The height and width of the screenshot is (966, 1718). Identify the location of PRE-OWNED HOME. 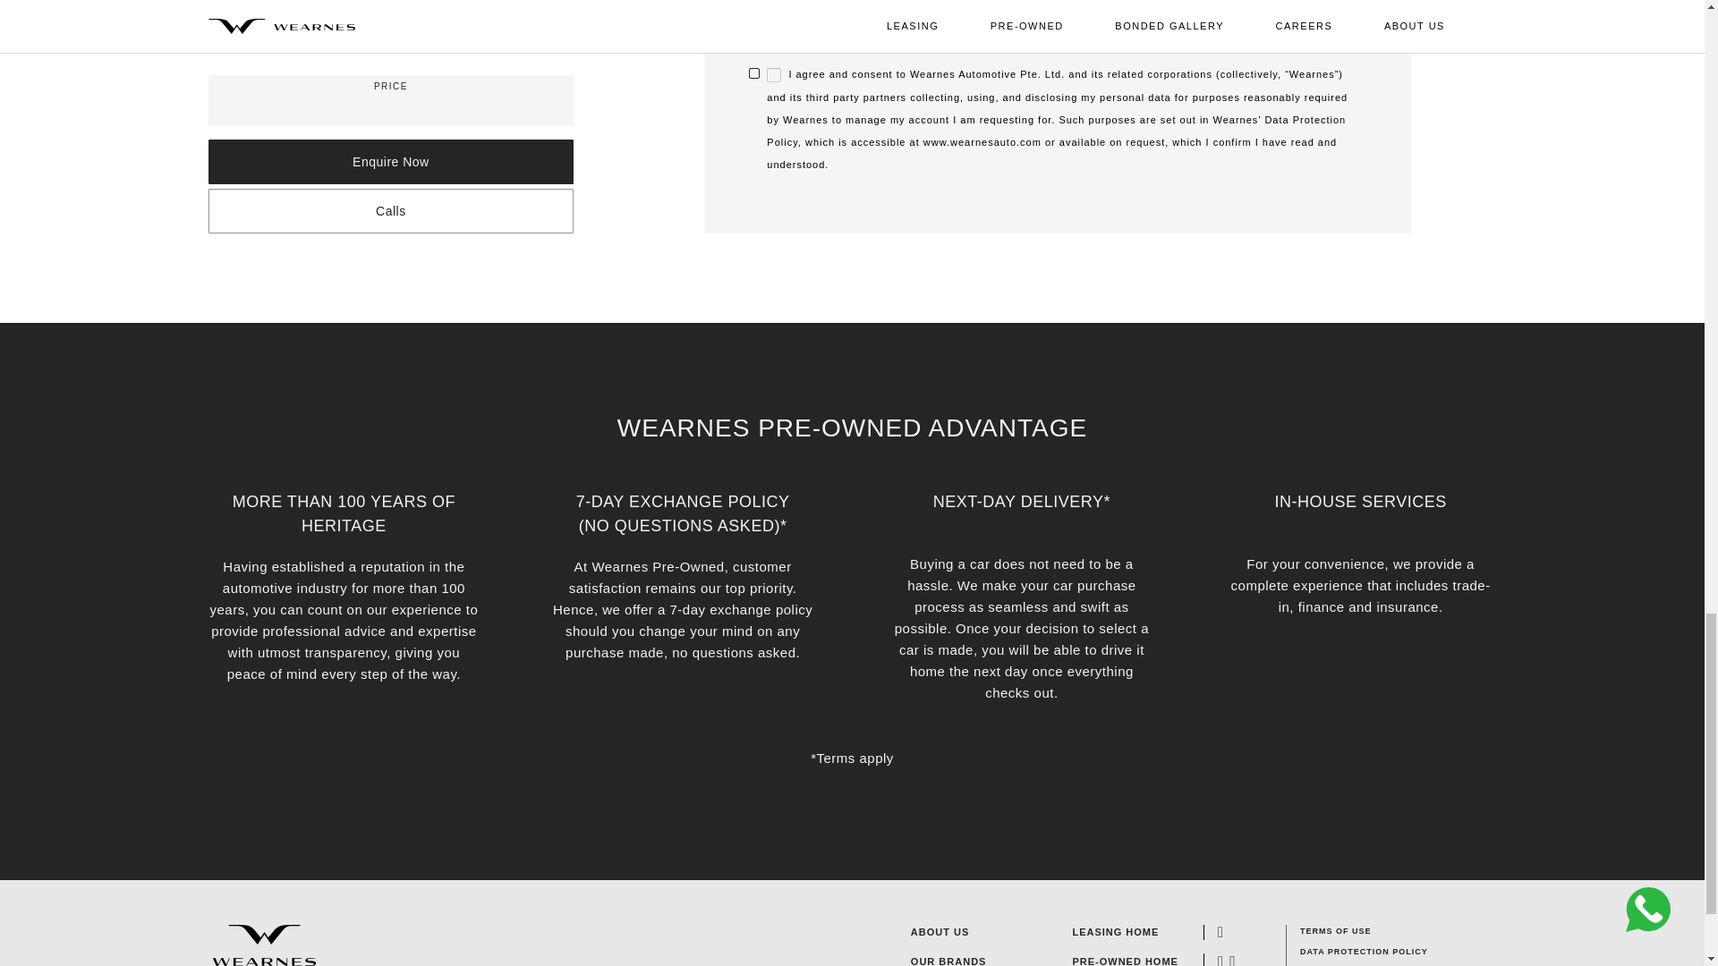
(1126, 961).